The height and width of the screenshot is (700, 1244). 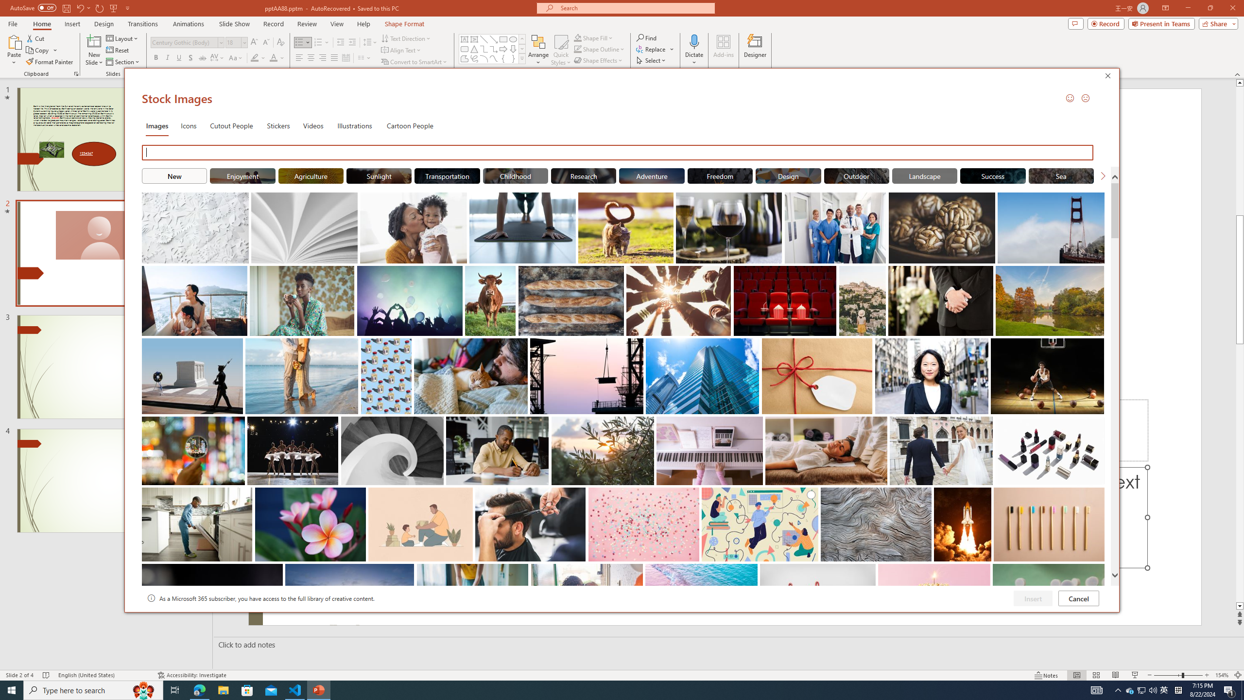 What do you see at coordinates (379, 175) in the screenshot?
I see `"Sunlight" Stock Images.` at bounding box center [379, 175].